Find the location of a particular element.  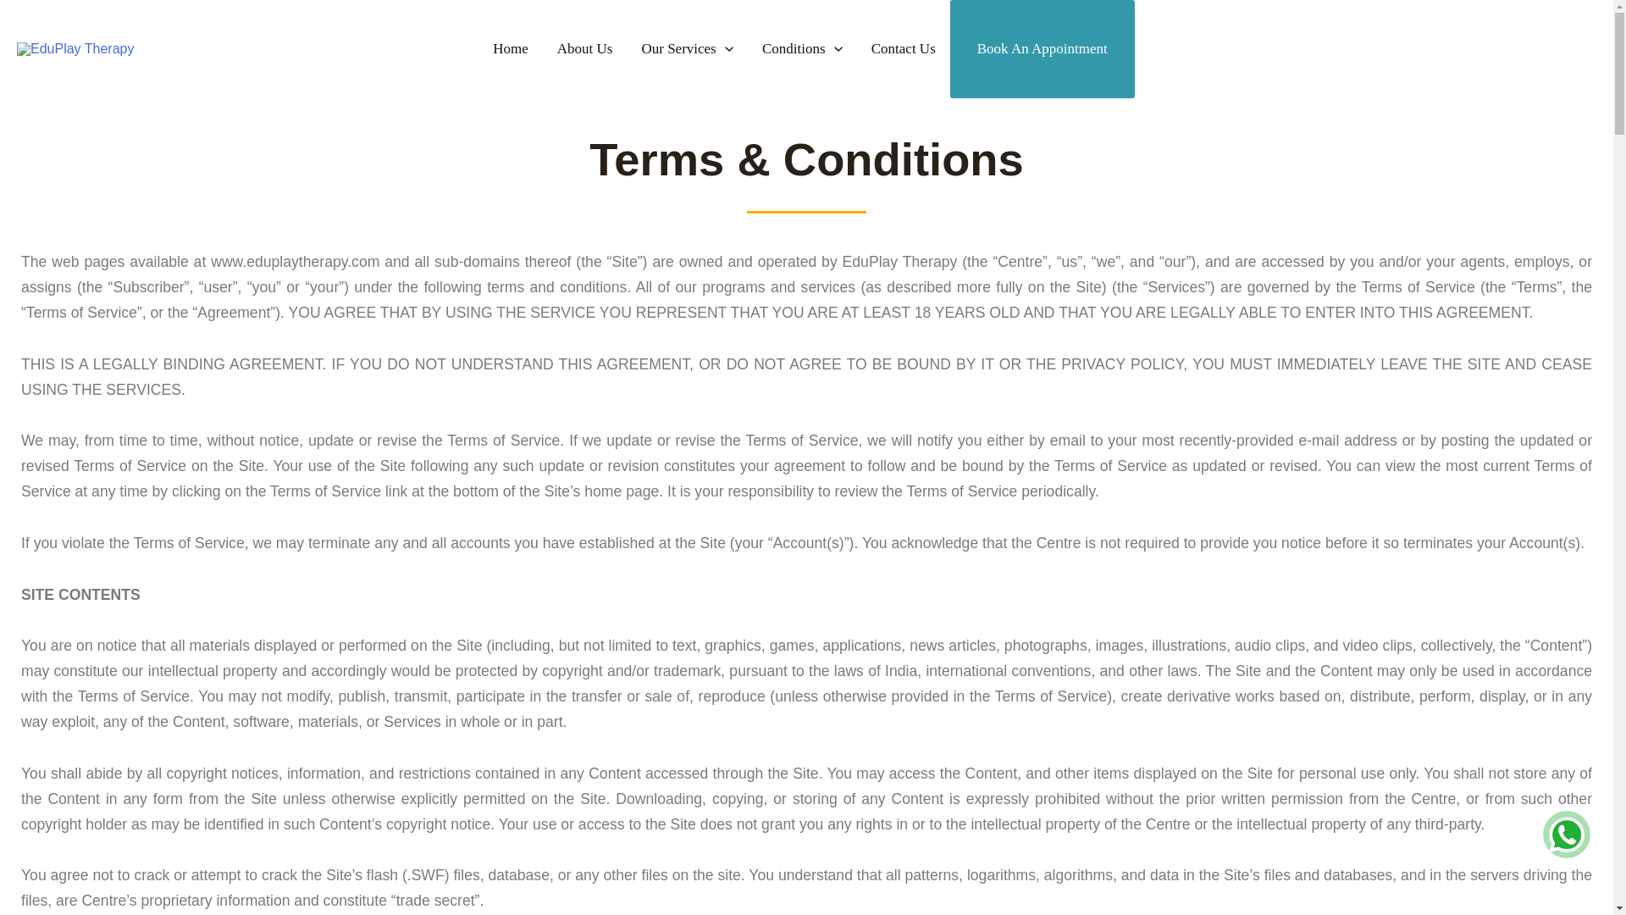

Our Services is located at coordinates (686, 49).